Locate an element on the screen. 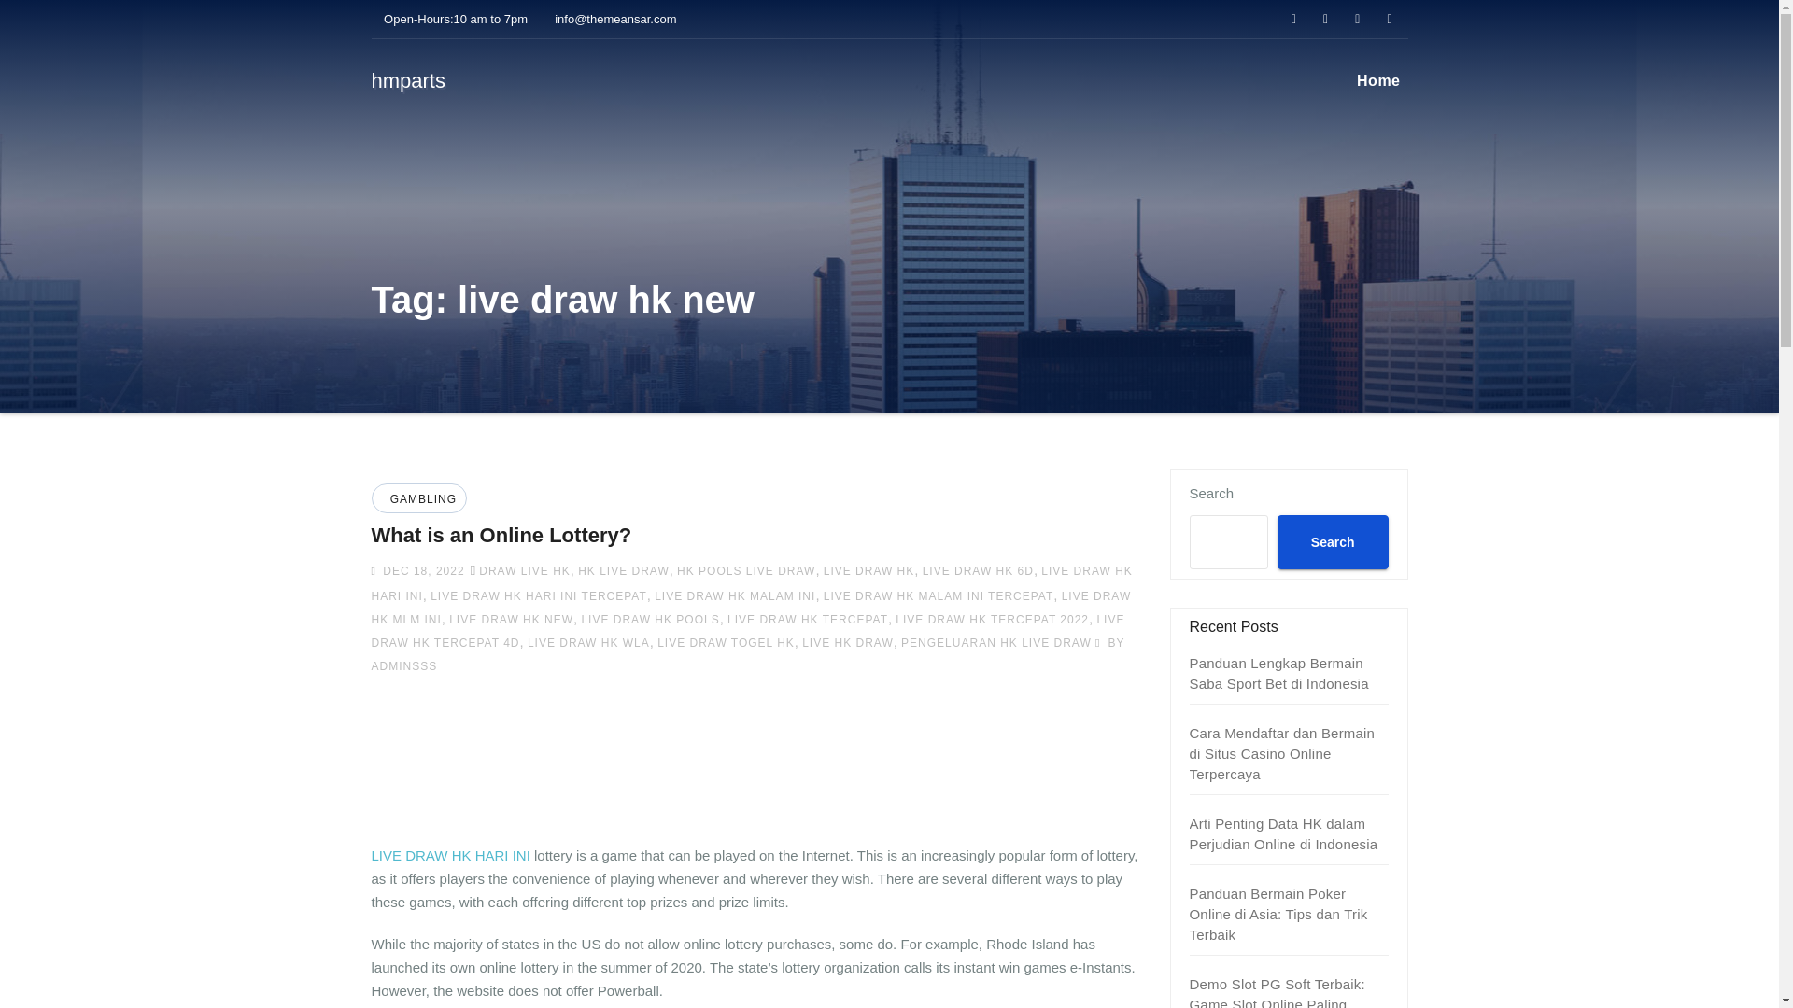 Image resolution: width=1793 pixels, height=1008 pixels. LIVE DRAW HK POOLS is located at coordinates (650, 619).